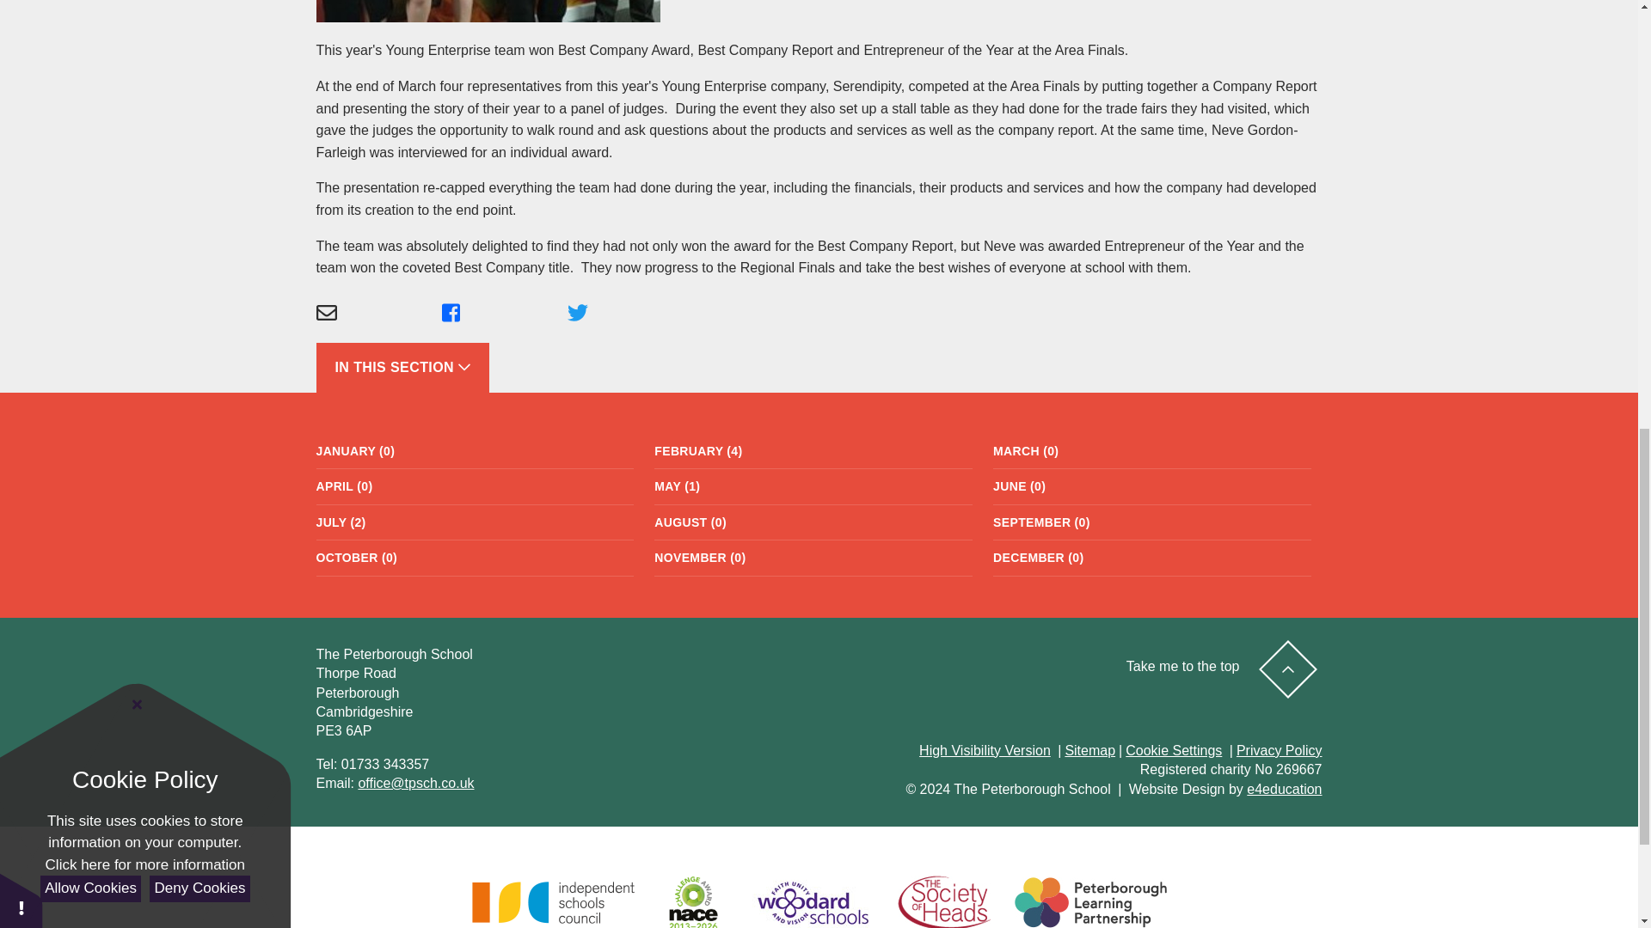 This screenshot has height=928, width=1651. I want to click on woodard, so click(812, 901).